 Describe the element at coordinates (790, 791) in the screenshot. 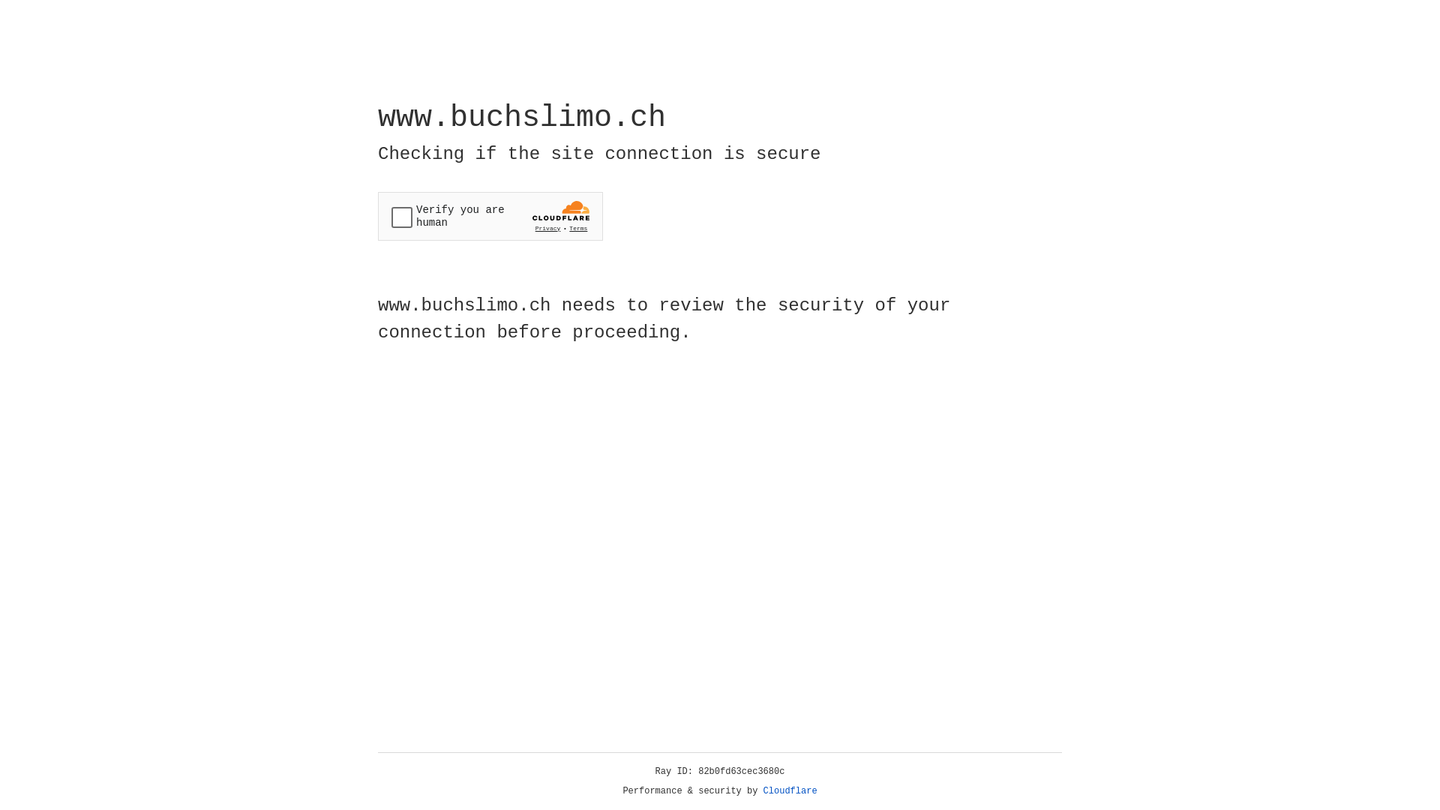

I see `Cloudflare` at that location.